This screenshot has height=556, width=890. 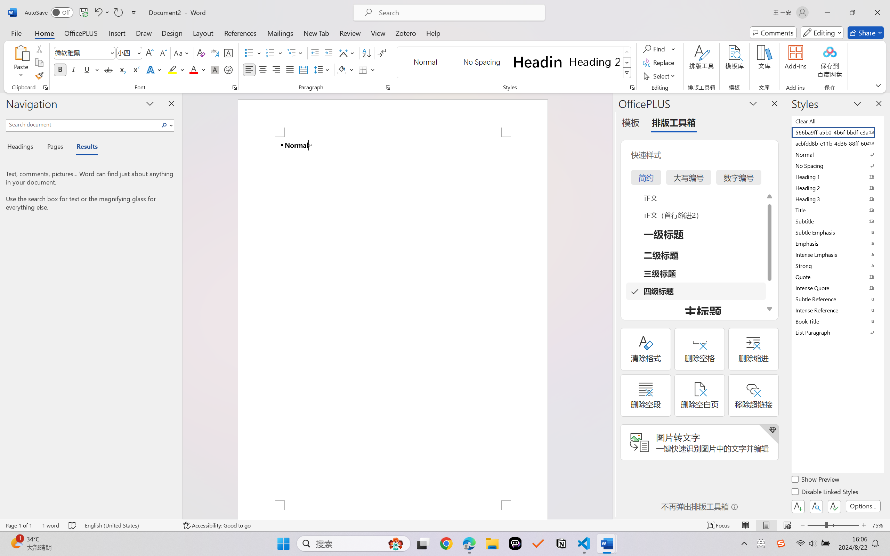 I want to click on AutomationID: DynamicSearchBoxGleamImage, so click(x=396, y=543).